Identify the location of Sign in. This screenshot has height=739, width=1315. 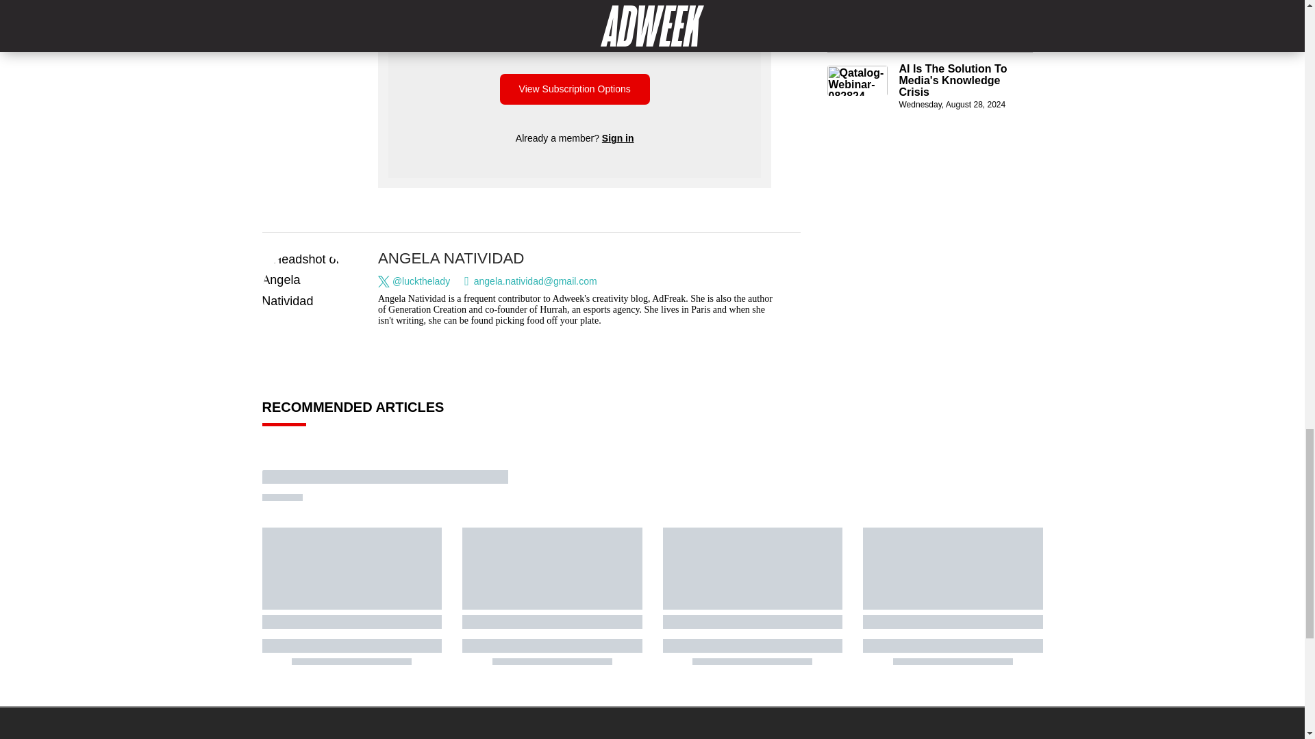
(618, 138).